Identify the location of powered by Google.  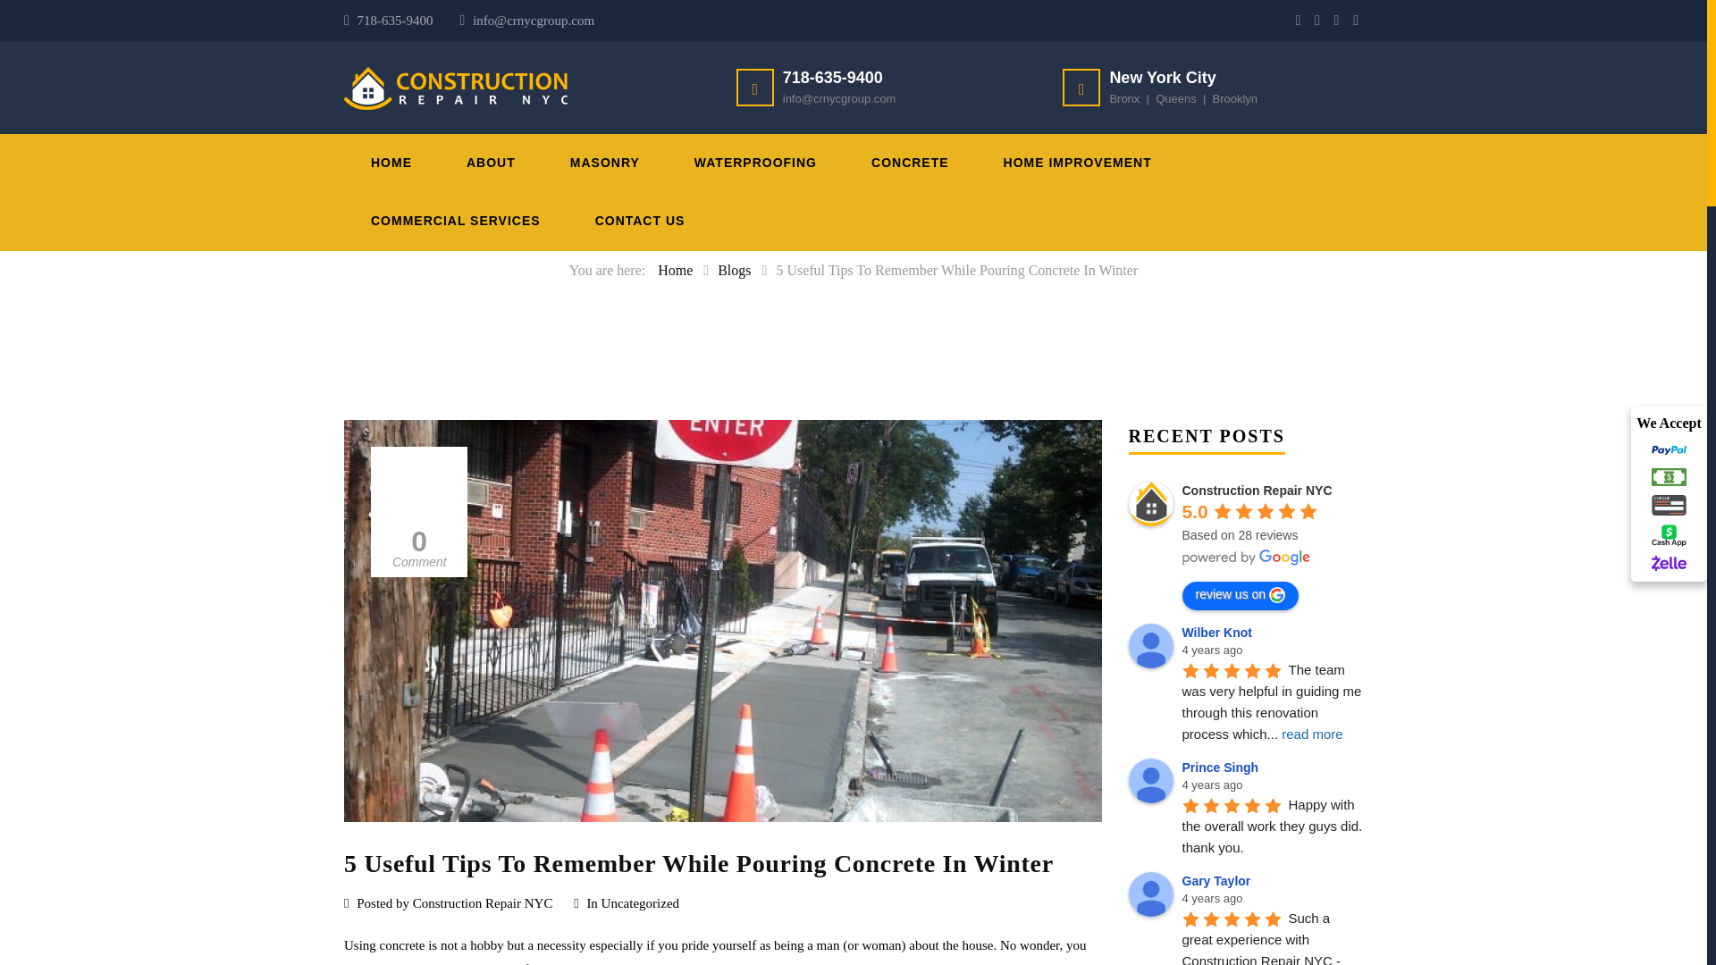
(1246, 557).